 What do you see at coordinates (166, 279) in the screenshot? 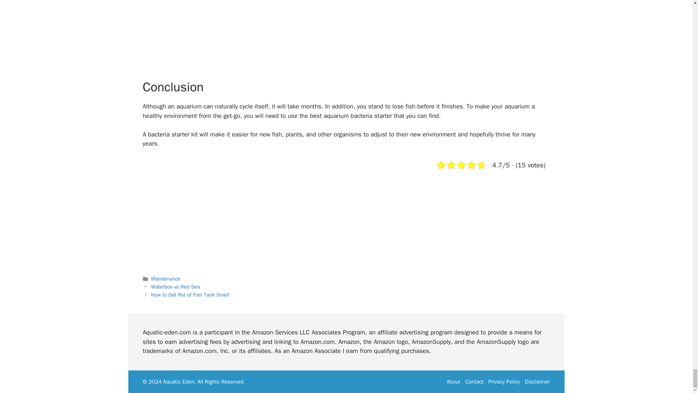
I see `Maintenance` at bounding box center [166, 279].